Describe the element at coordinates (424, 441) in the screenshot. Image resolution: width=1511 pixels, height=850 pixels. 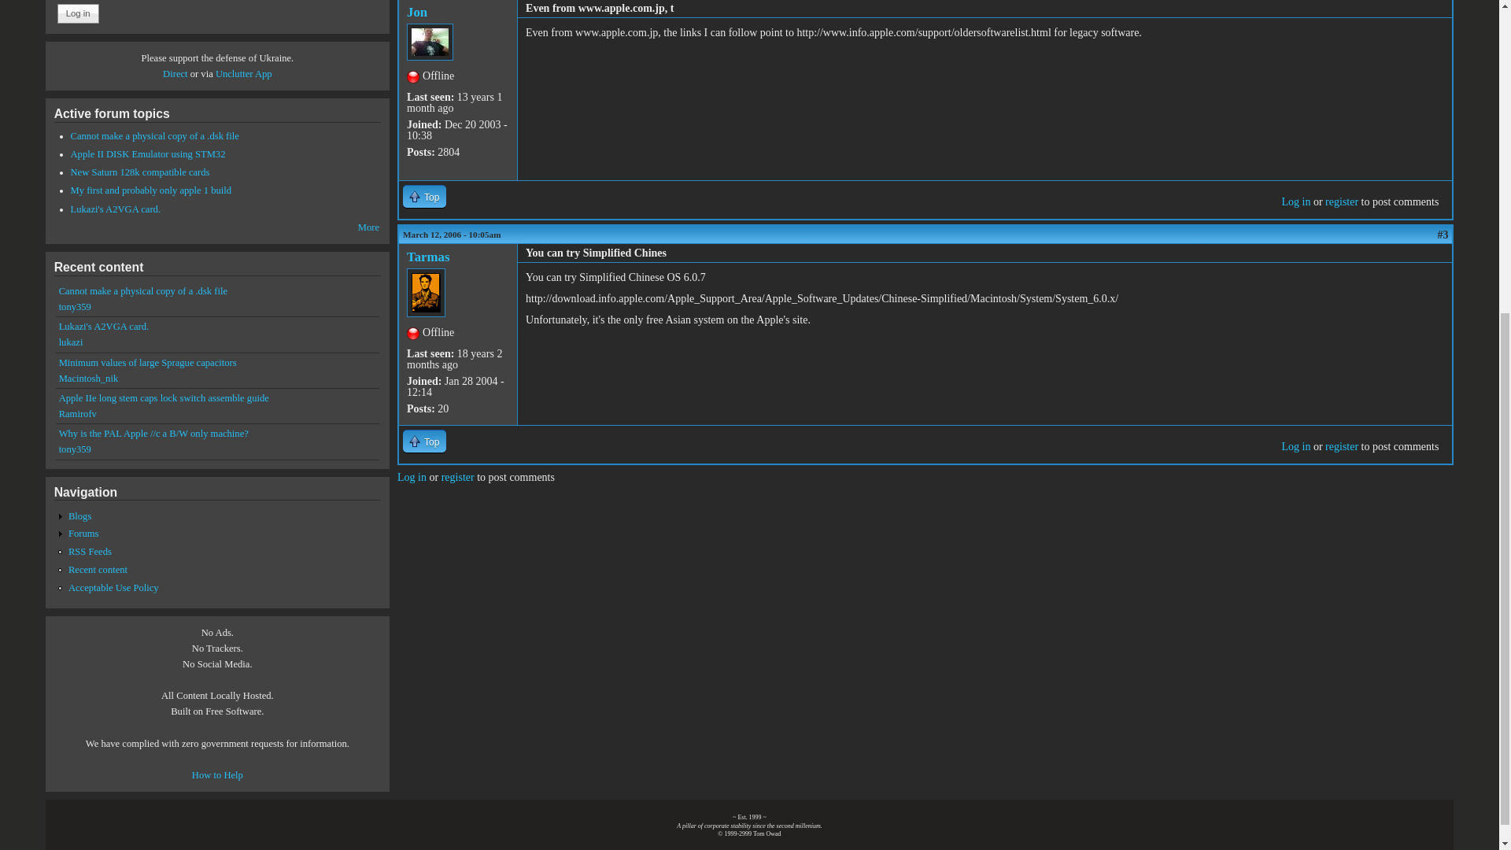
I see `Top` at that location.